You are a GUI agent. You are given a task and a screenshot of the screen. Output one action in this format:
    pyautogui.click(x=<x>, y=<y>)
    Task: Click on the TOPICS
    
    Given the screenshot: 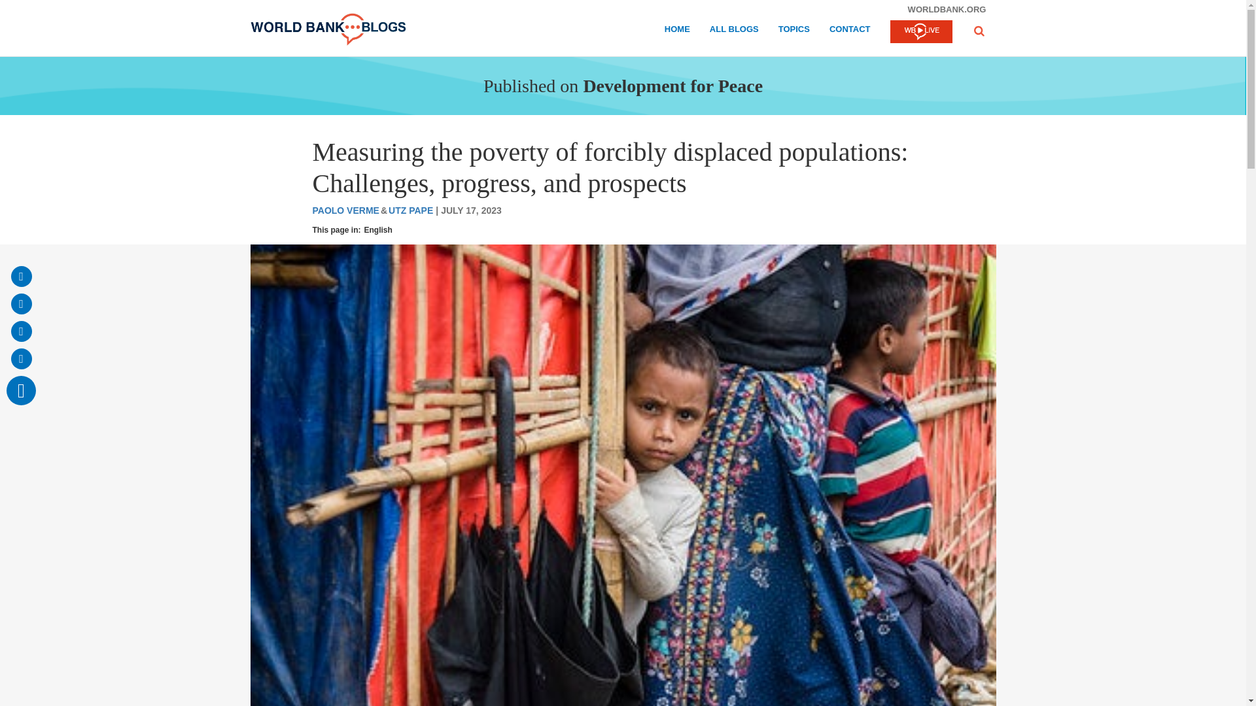 What is the action you would take?
    pyautogui.click(x=794, y=31)
    